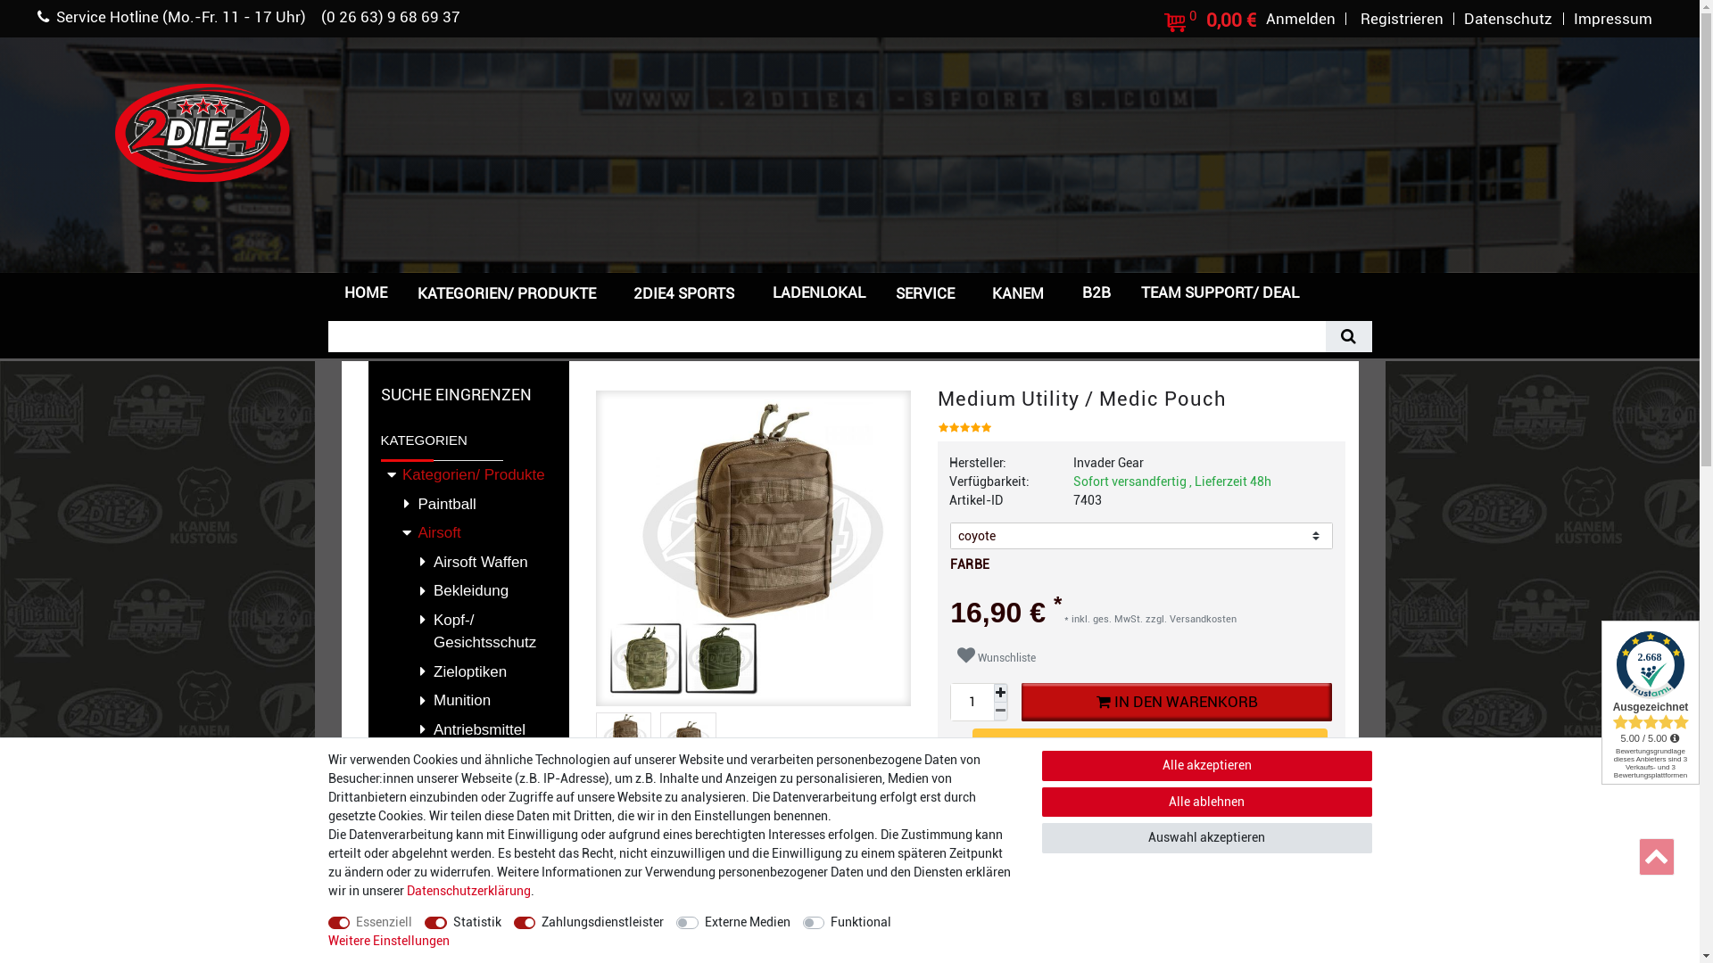 This screenshot has height=963, width=1713. Describe the element at coordinates (468, 533) in the screenshot. I see `Airsoft` at that location.